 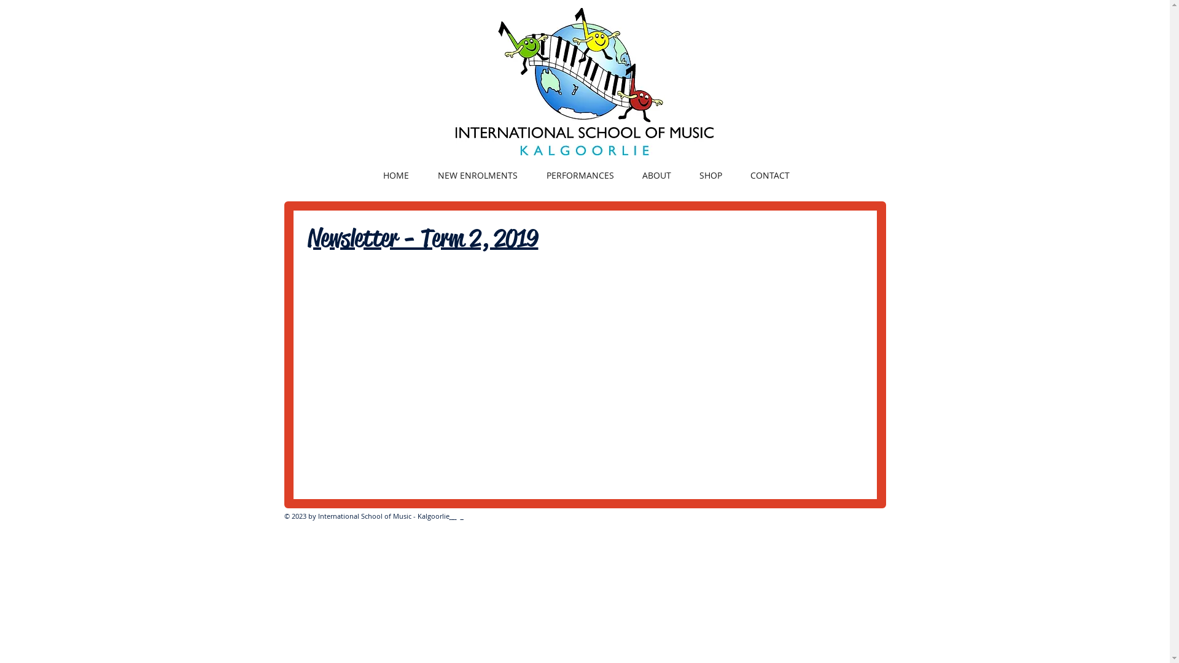 I want to click on NEW ENROLMENTS, so click(x=478, y=176).